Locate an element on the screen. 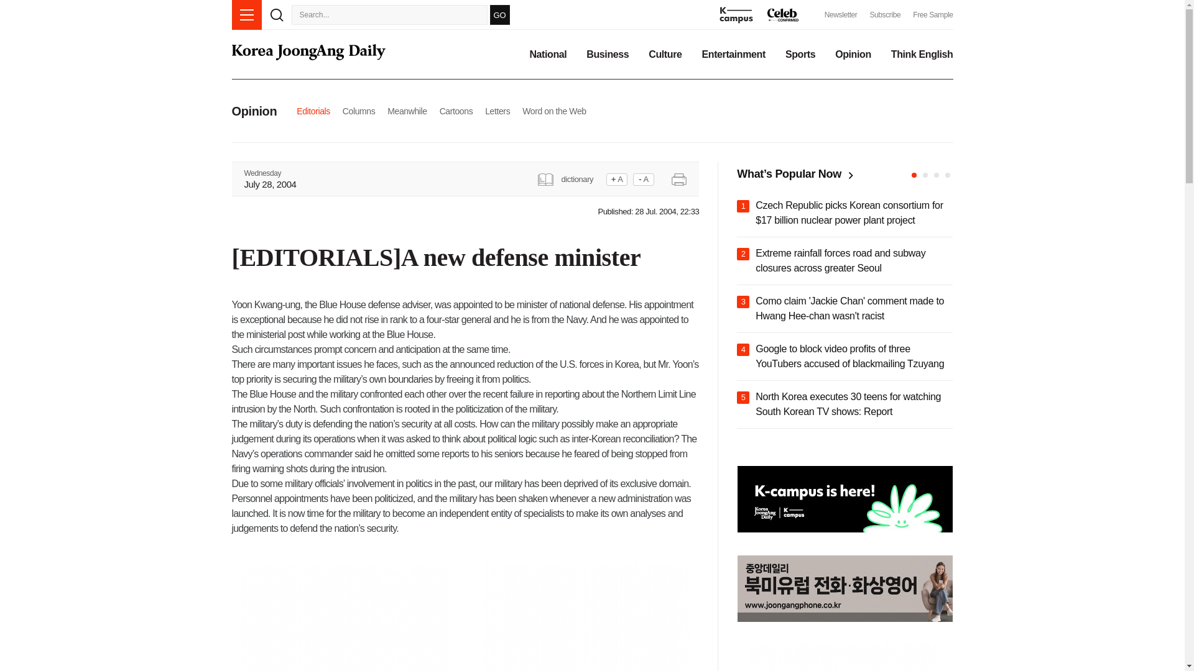  GO is located at coordinates (499, 14).